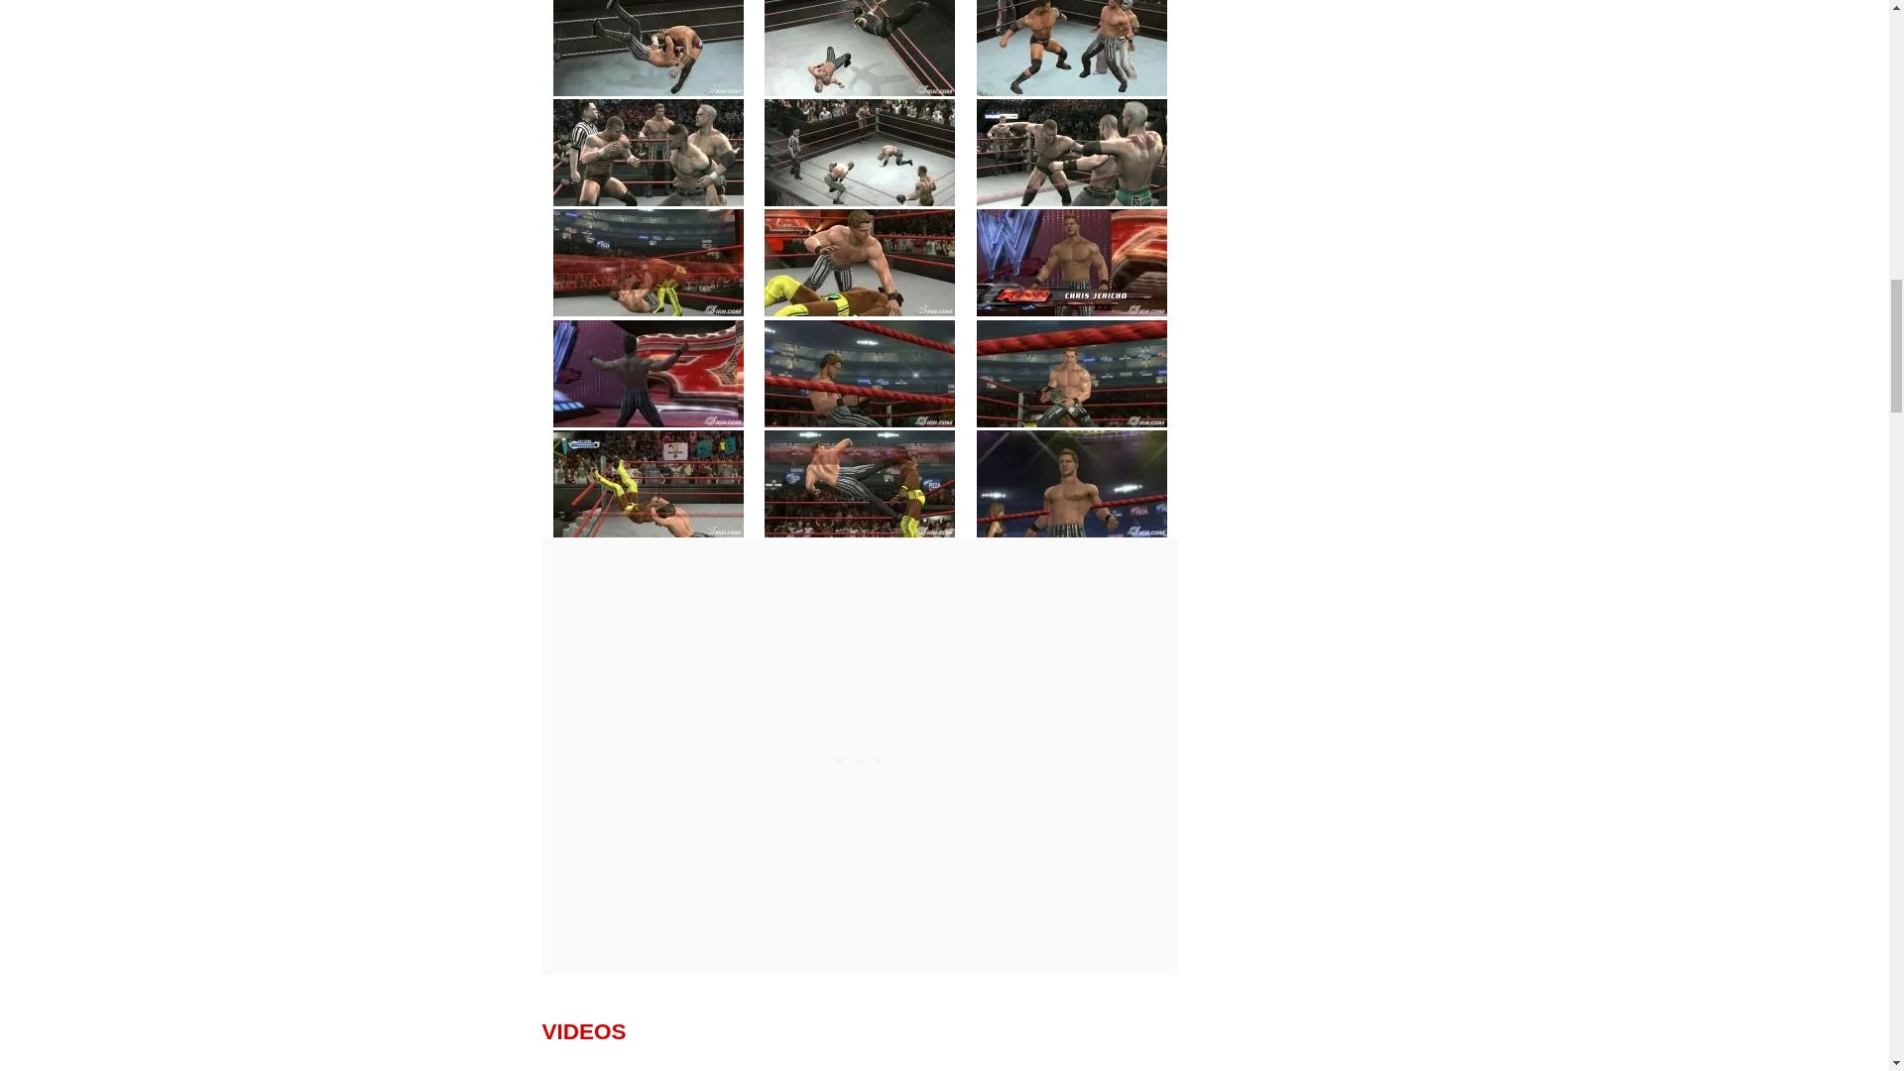 The height and width of the screenshot is (1071, 1904). What do you see at coordinates (859, 262) in the screenshot?
I see `0` at bounding box center [859, 262].